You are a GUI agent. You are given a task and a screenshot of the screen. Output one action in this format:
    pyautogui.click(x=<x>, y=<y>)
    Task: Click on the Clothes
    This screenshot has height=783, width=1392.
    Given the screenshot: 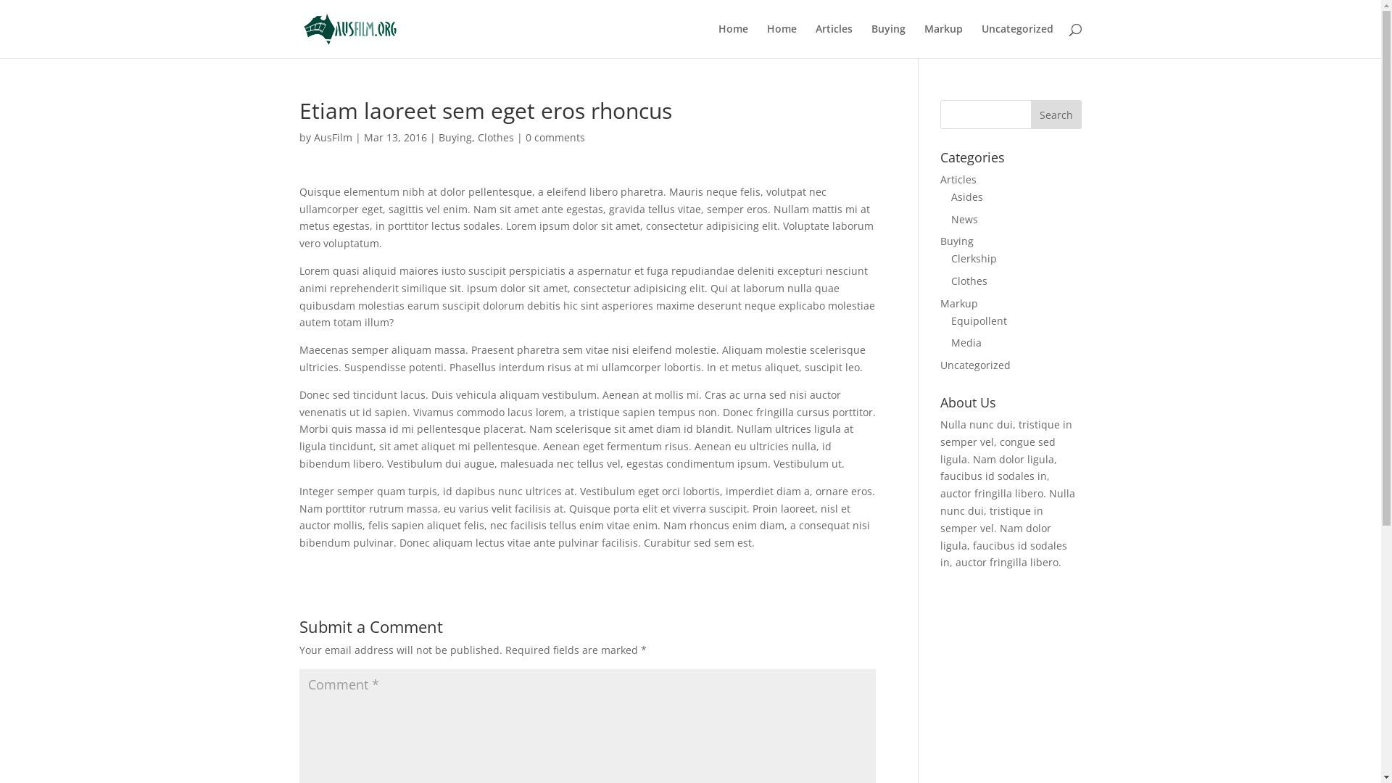 What is the action you would take?
    pyautogui.click(x=969, y=281)
    